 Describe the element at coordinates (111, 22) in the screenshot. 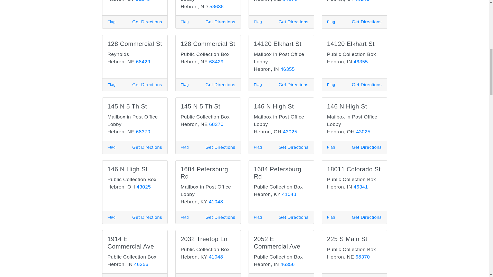

I see `Flag` at that location.